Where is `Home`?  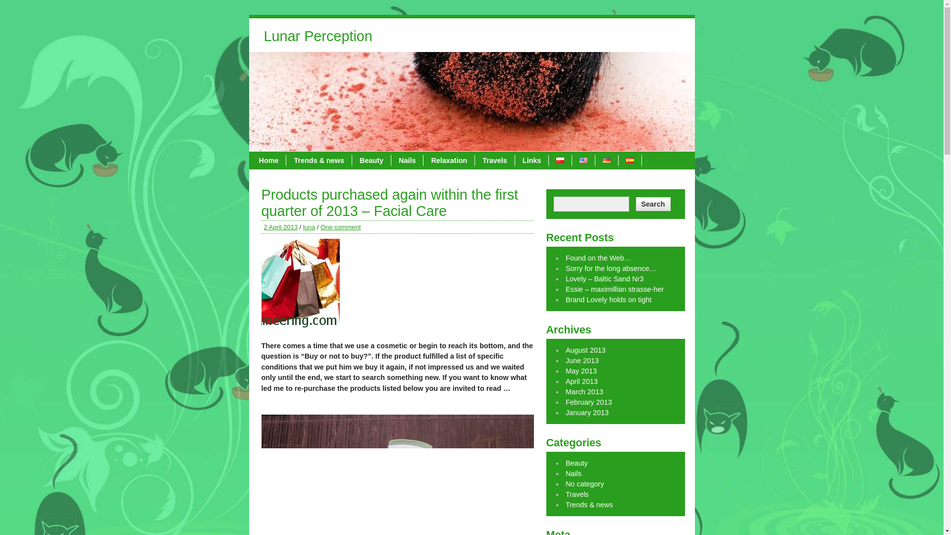 Home is located at coordinates (269, 160).